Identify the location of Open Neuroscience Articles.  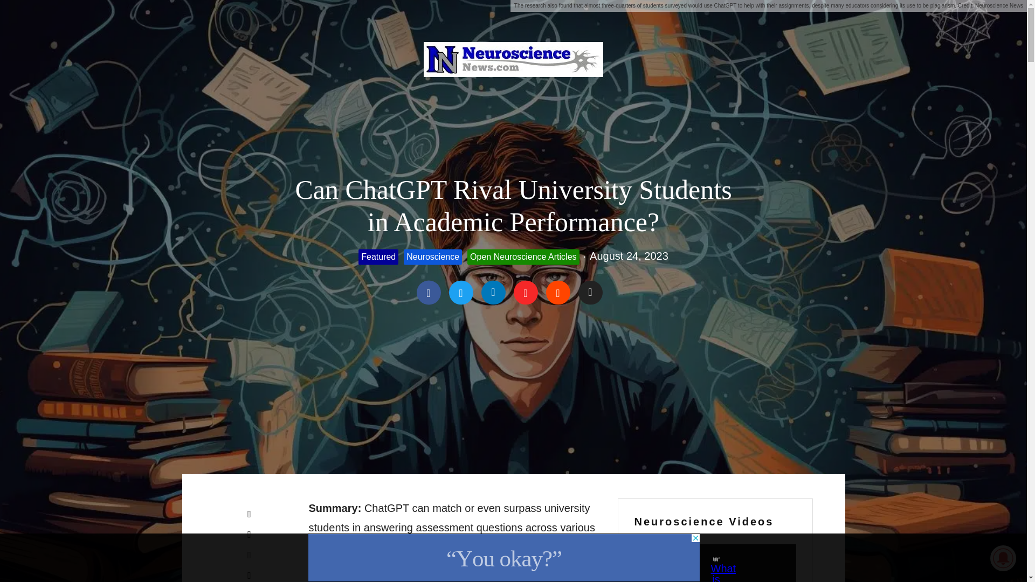
(523, 257).